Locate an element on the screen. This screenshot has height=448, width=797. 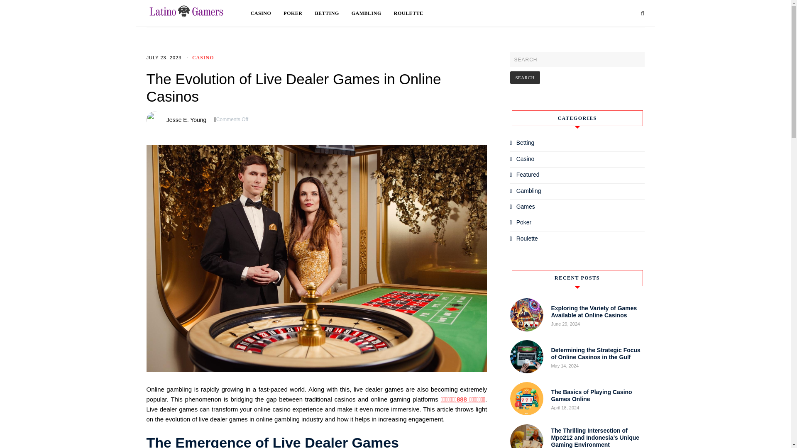
ROULETTE is located at coordinates (408, 13).